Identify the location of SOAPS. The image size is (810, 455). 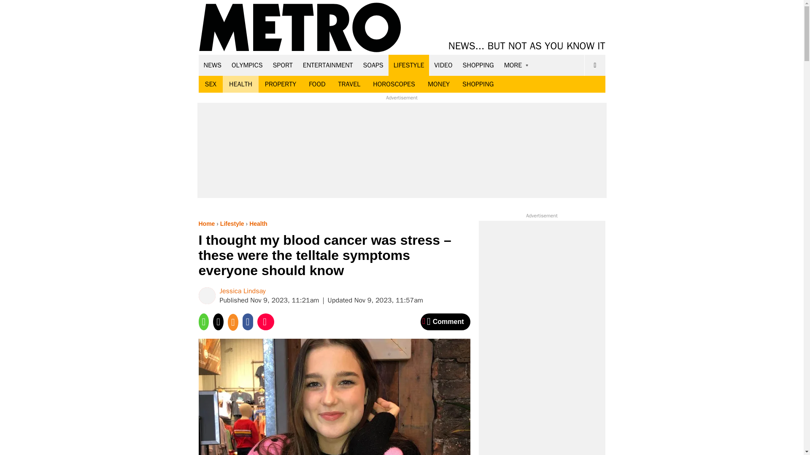
(373, 65).